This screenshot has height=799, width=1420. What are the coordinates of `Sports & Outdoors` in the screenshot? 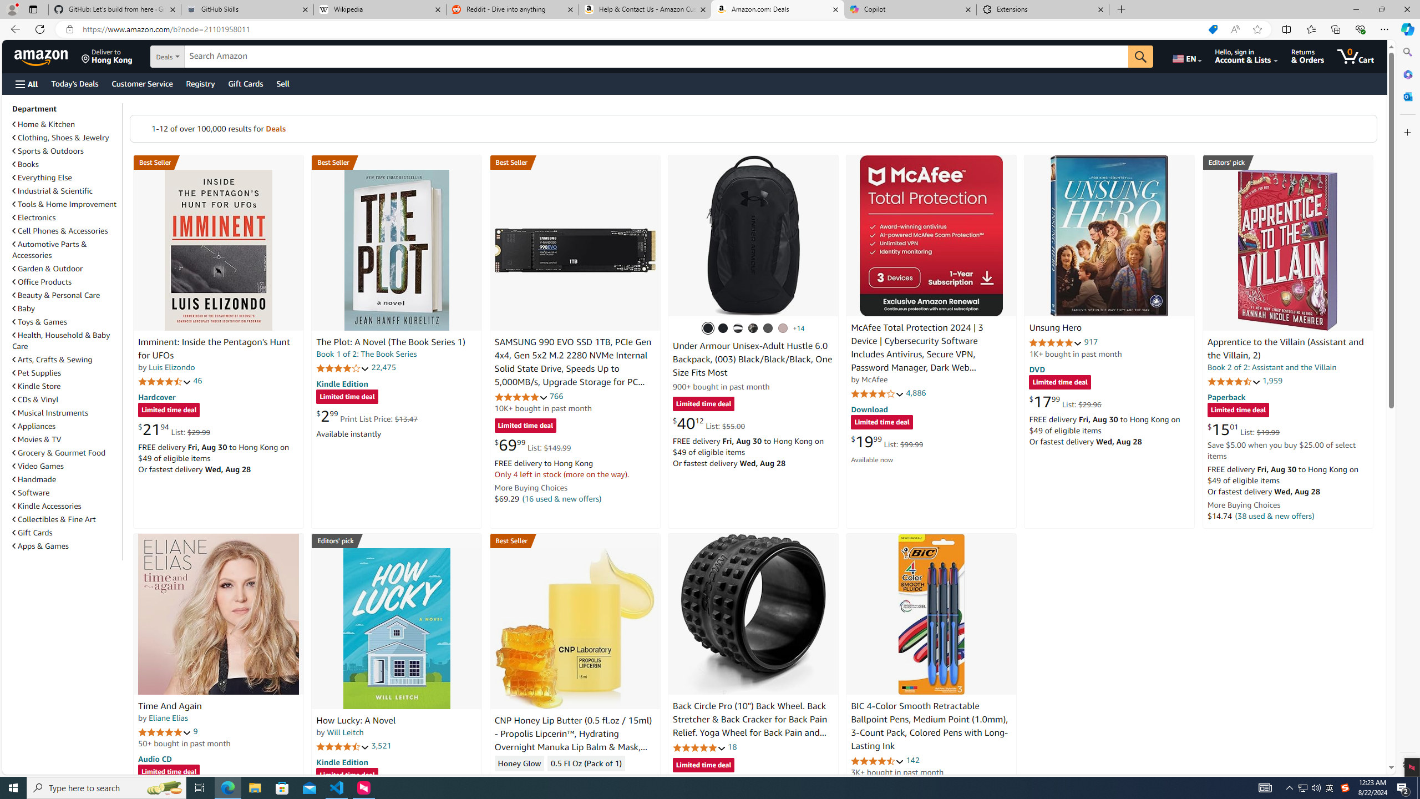 It's located at (66, 151).